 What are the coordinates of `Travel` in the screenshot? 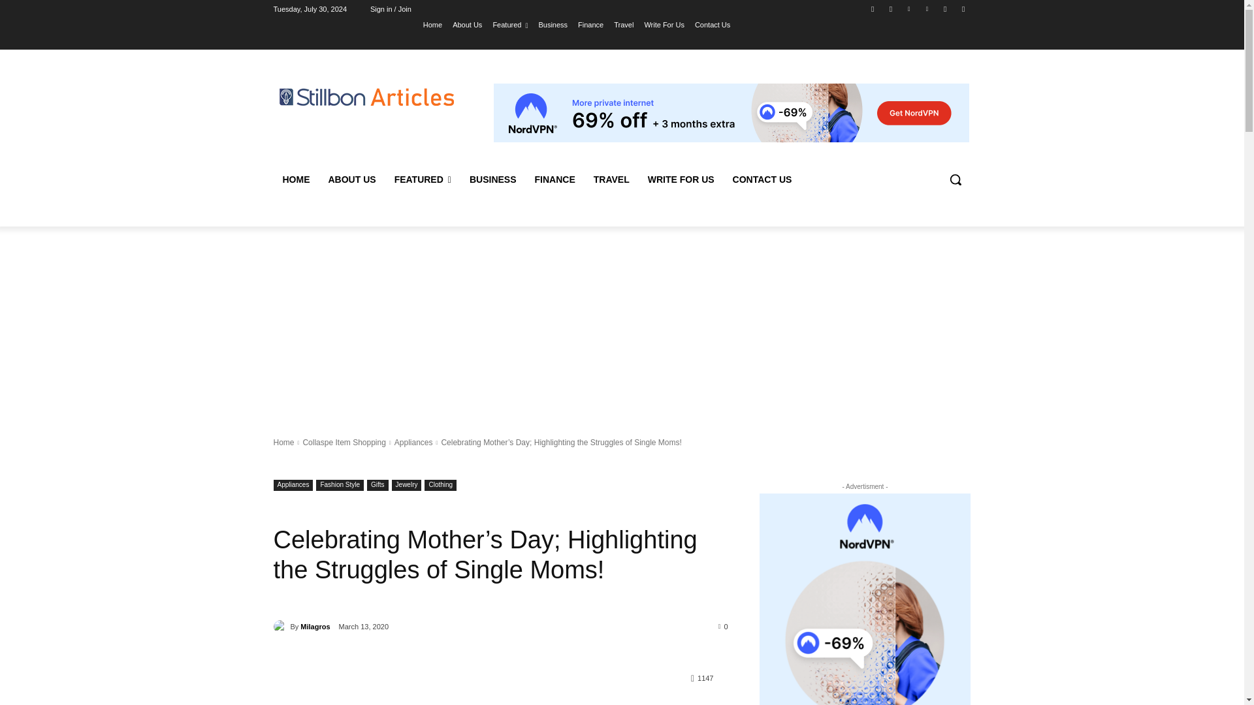 It's located at (623, 24).